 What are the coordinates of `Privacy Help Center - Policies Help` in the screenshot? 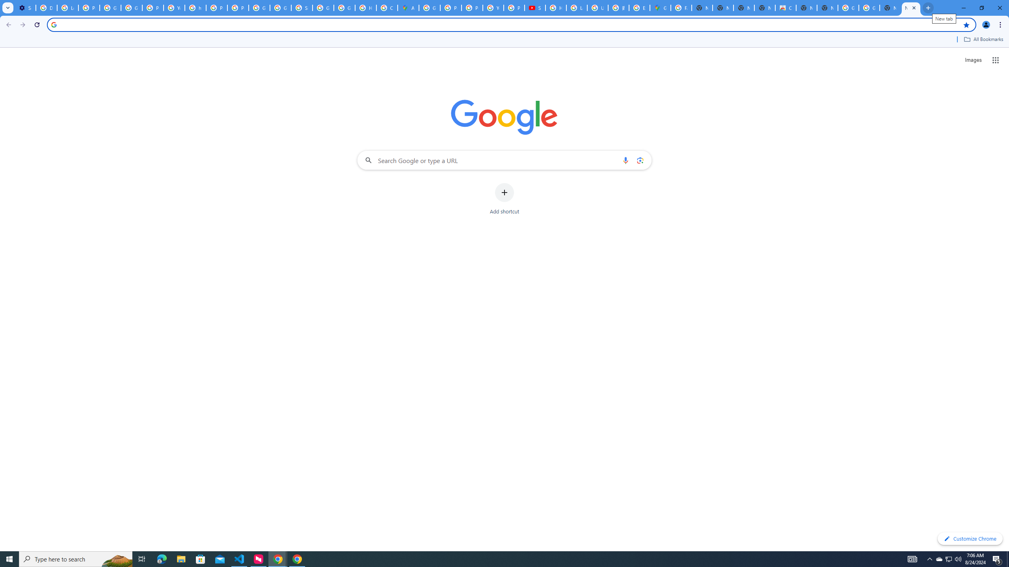 It's located at (451, 8).